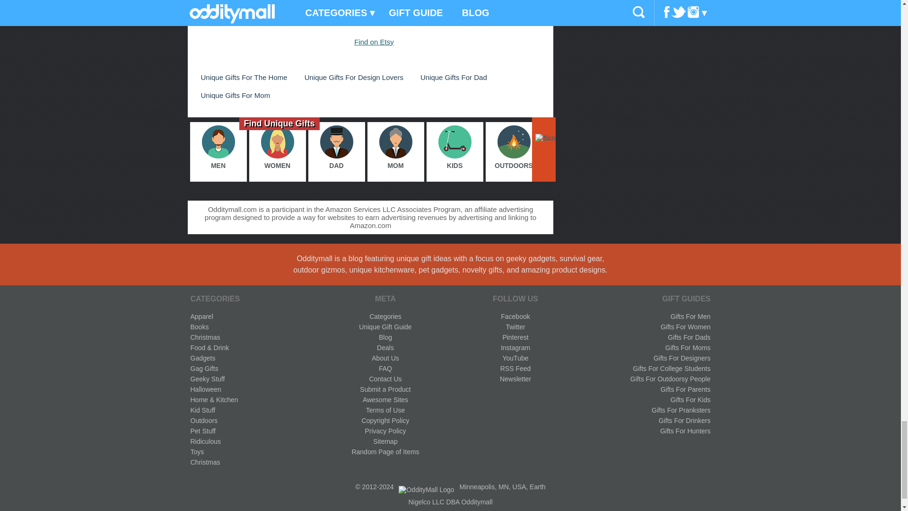  Describe the element at coordinates (236, 95) in the screenshot. I see `Unique Gifts For Mom` at that location.